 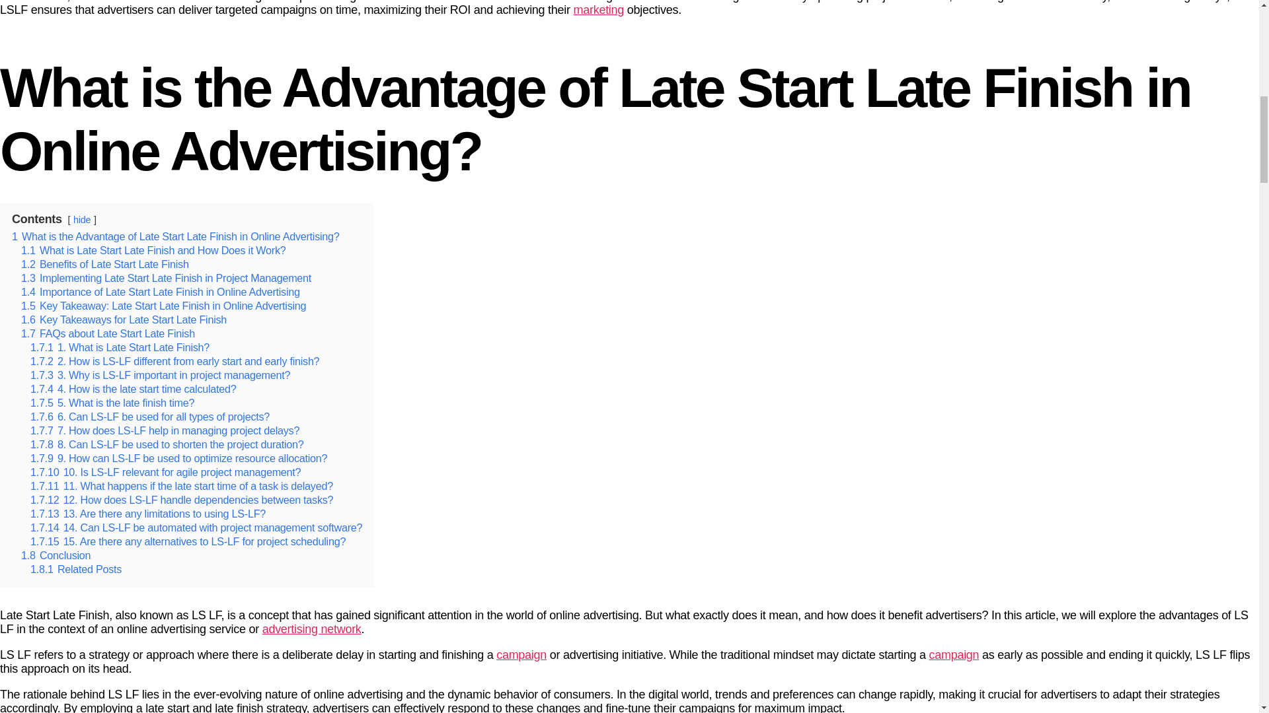 I want to click on marketing, so click(x=599, y=9).